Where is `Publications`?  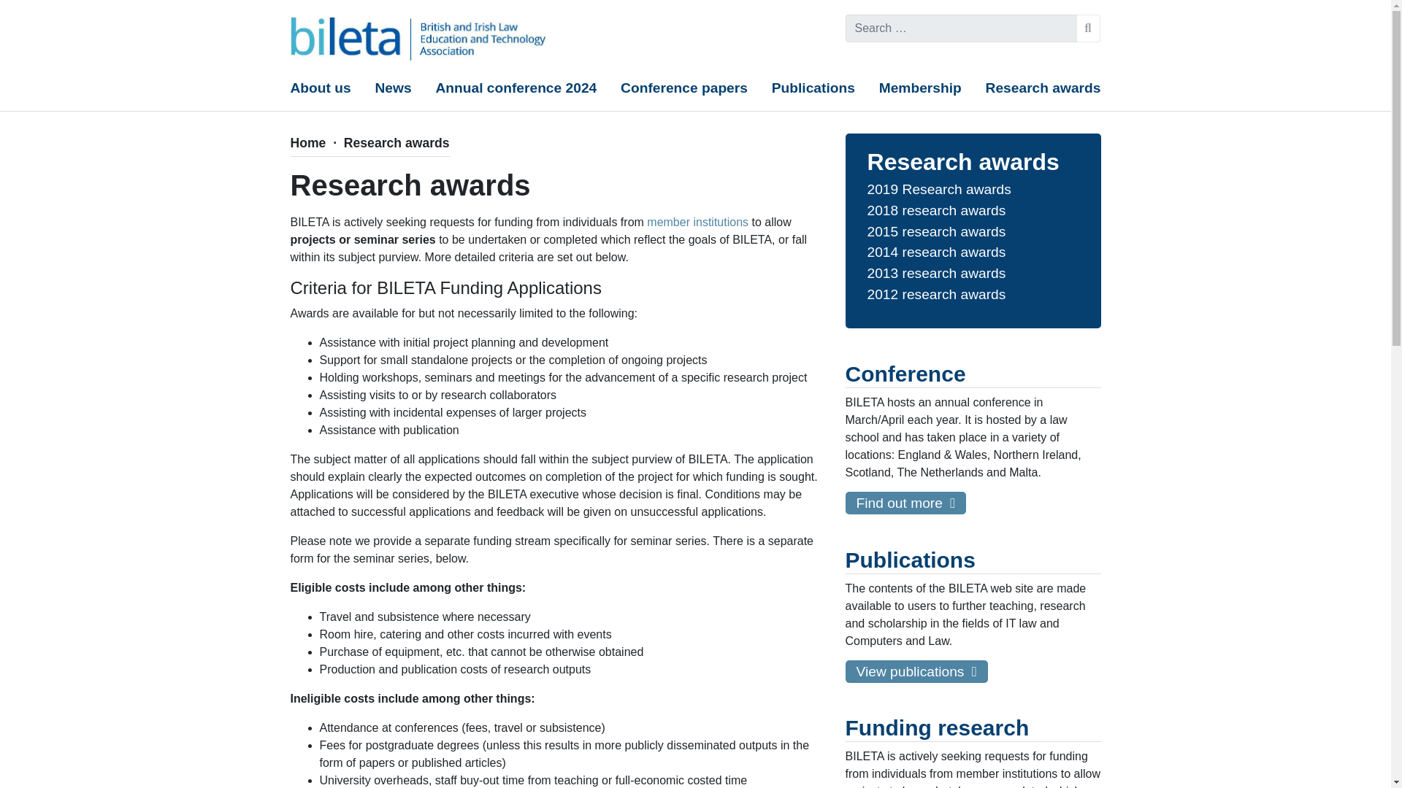 Publications is located at coordinates (813, 88).